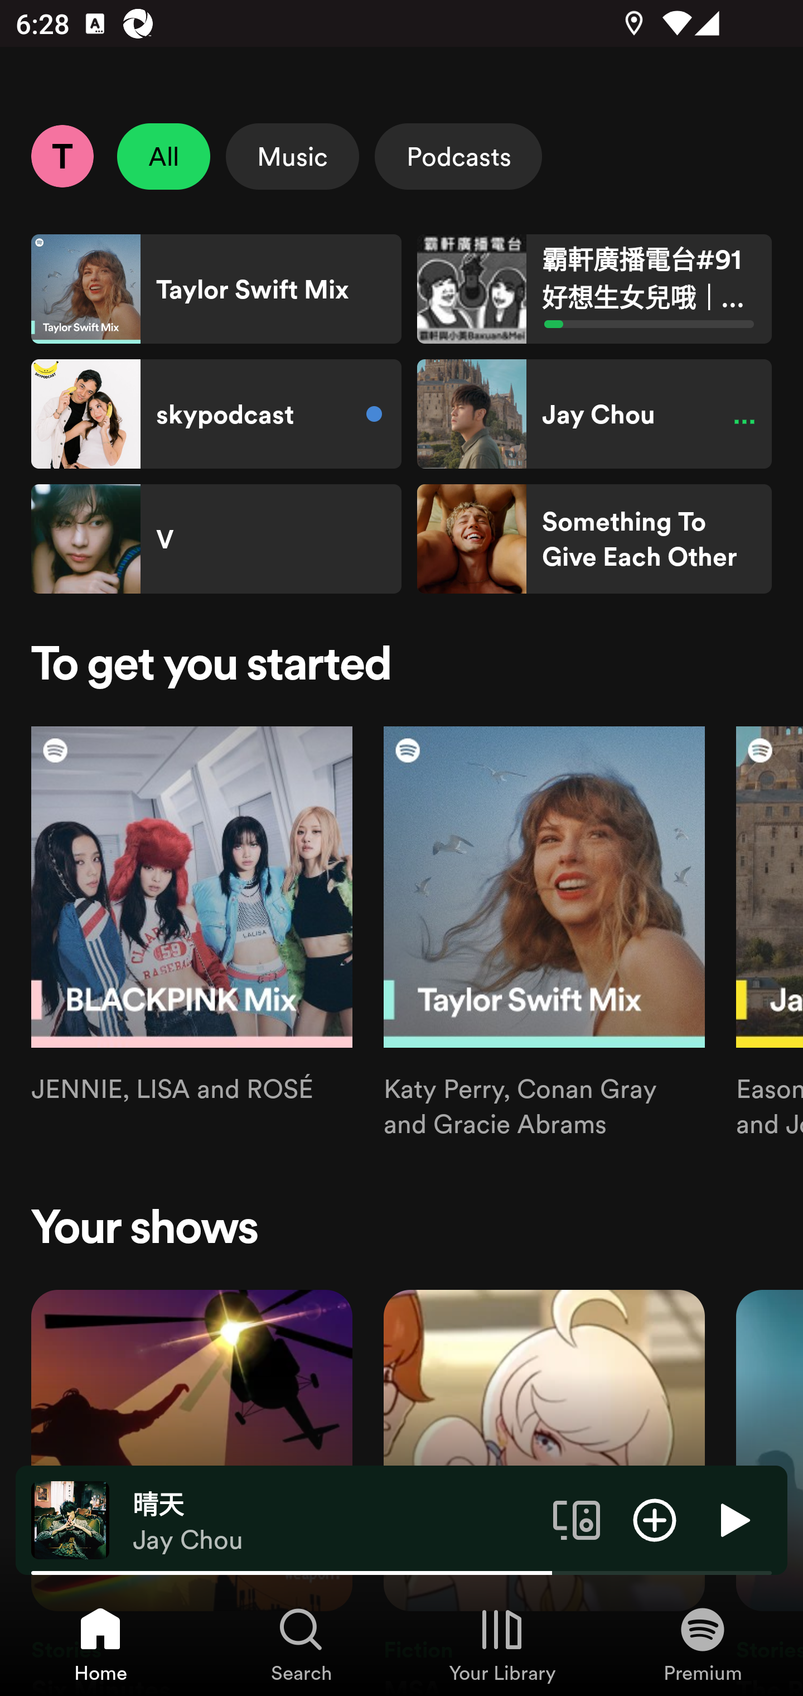  I want to click on skypodcast Shortcut skypodcast New content, so click(216, 414).